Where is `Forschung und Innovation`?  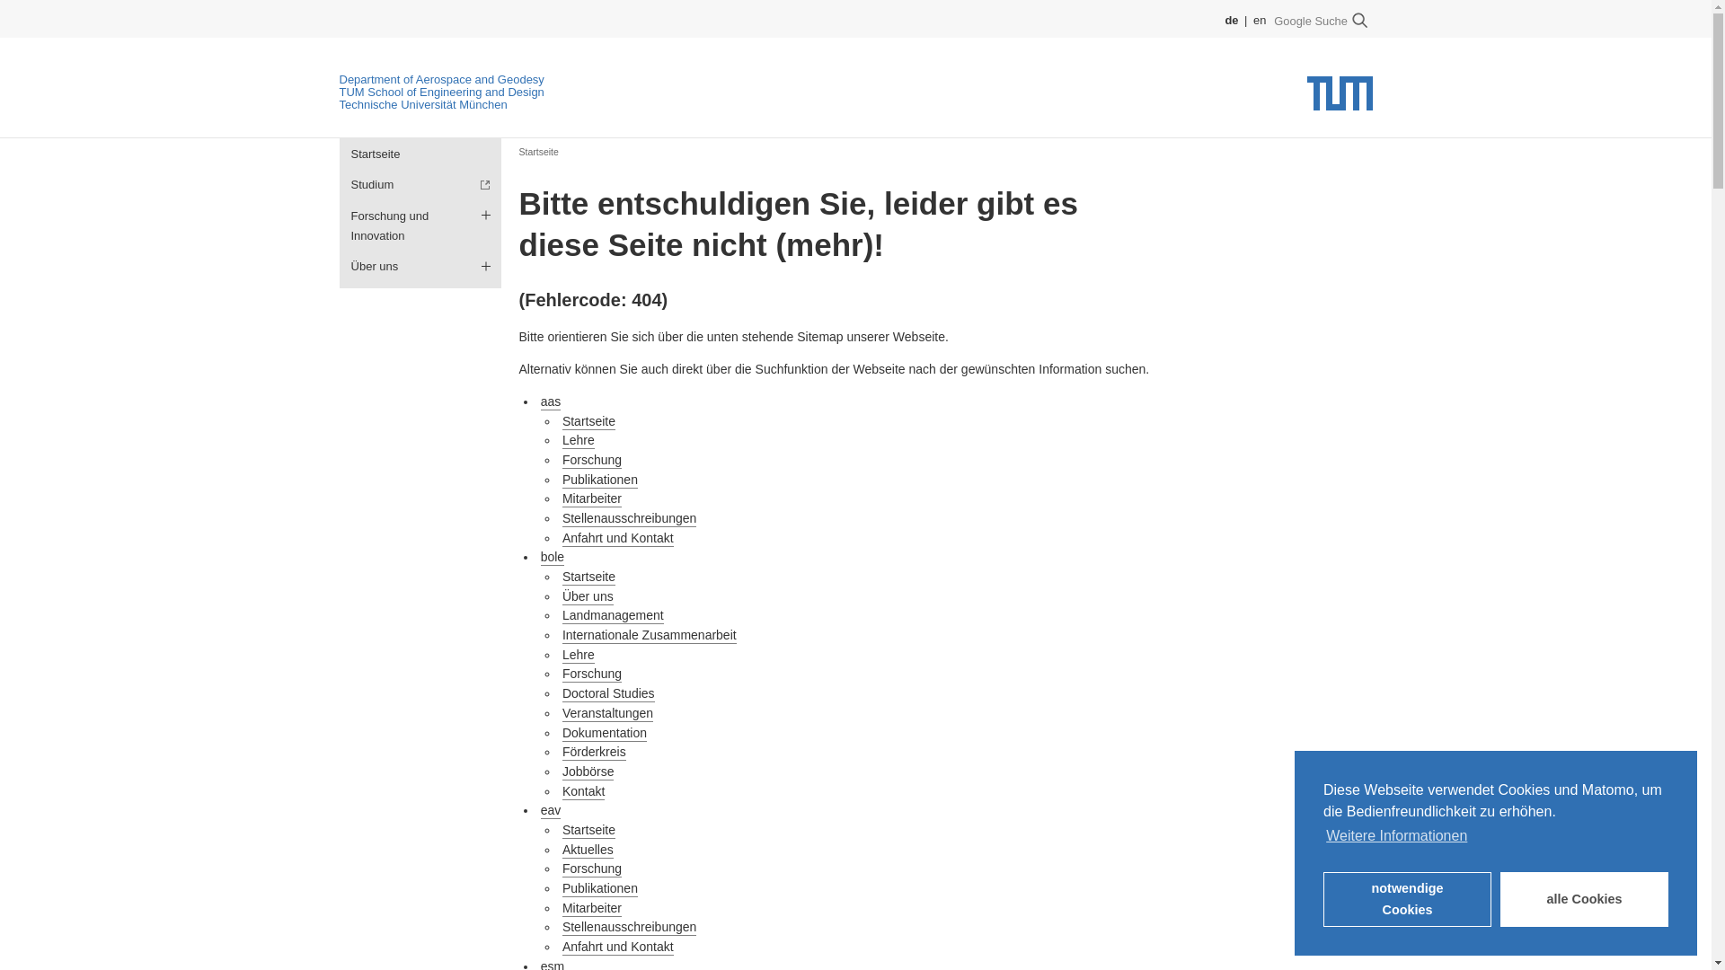 Forschung und Innovation is located at coordinates (420, 225).